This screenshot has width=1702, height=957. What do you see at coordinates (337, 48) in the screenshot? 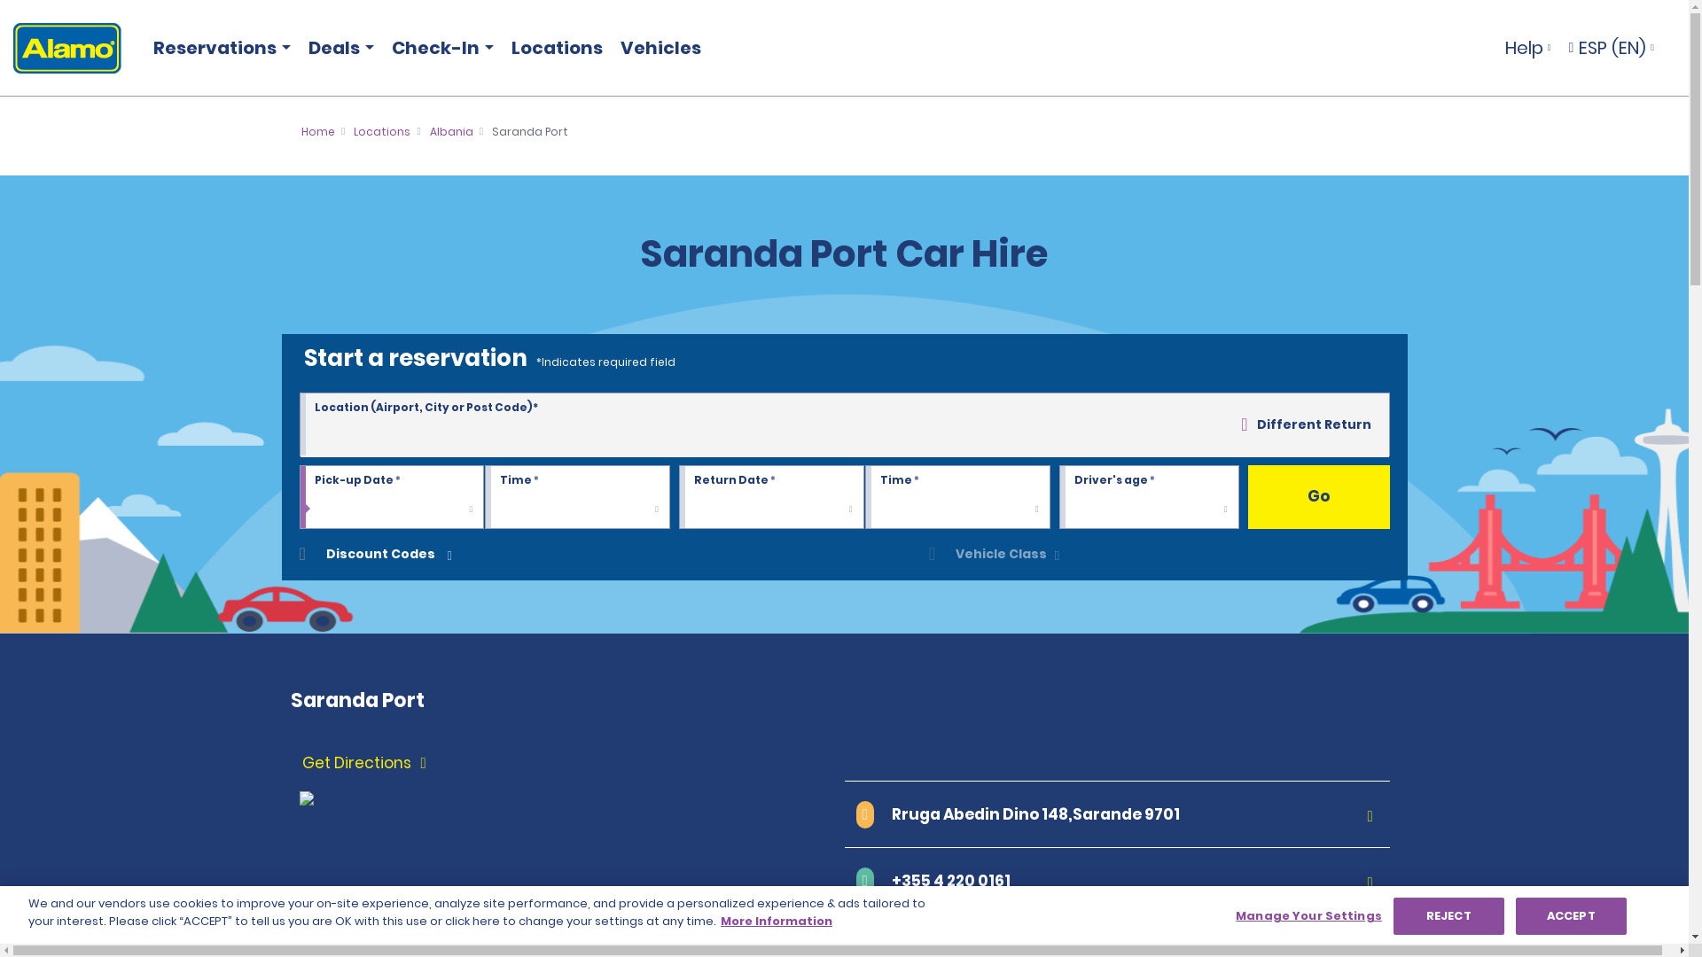
I see `Deals` at bounding box center [337, 48].